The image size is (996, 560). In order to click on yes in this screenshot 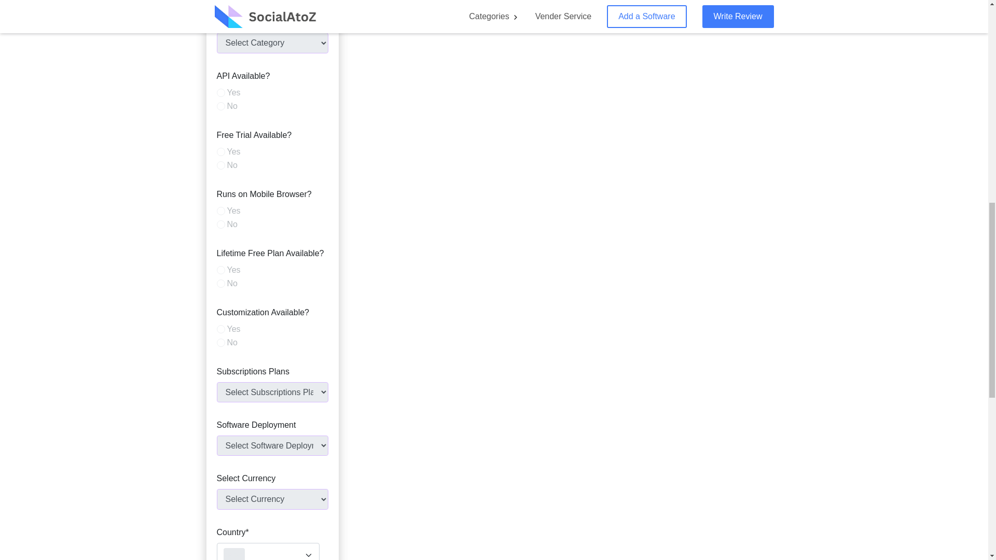, I will do `click(221, 152)`.